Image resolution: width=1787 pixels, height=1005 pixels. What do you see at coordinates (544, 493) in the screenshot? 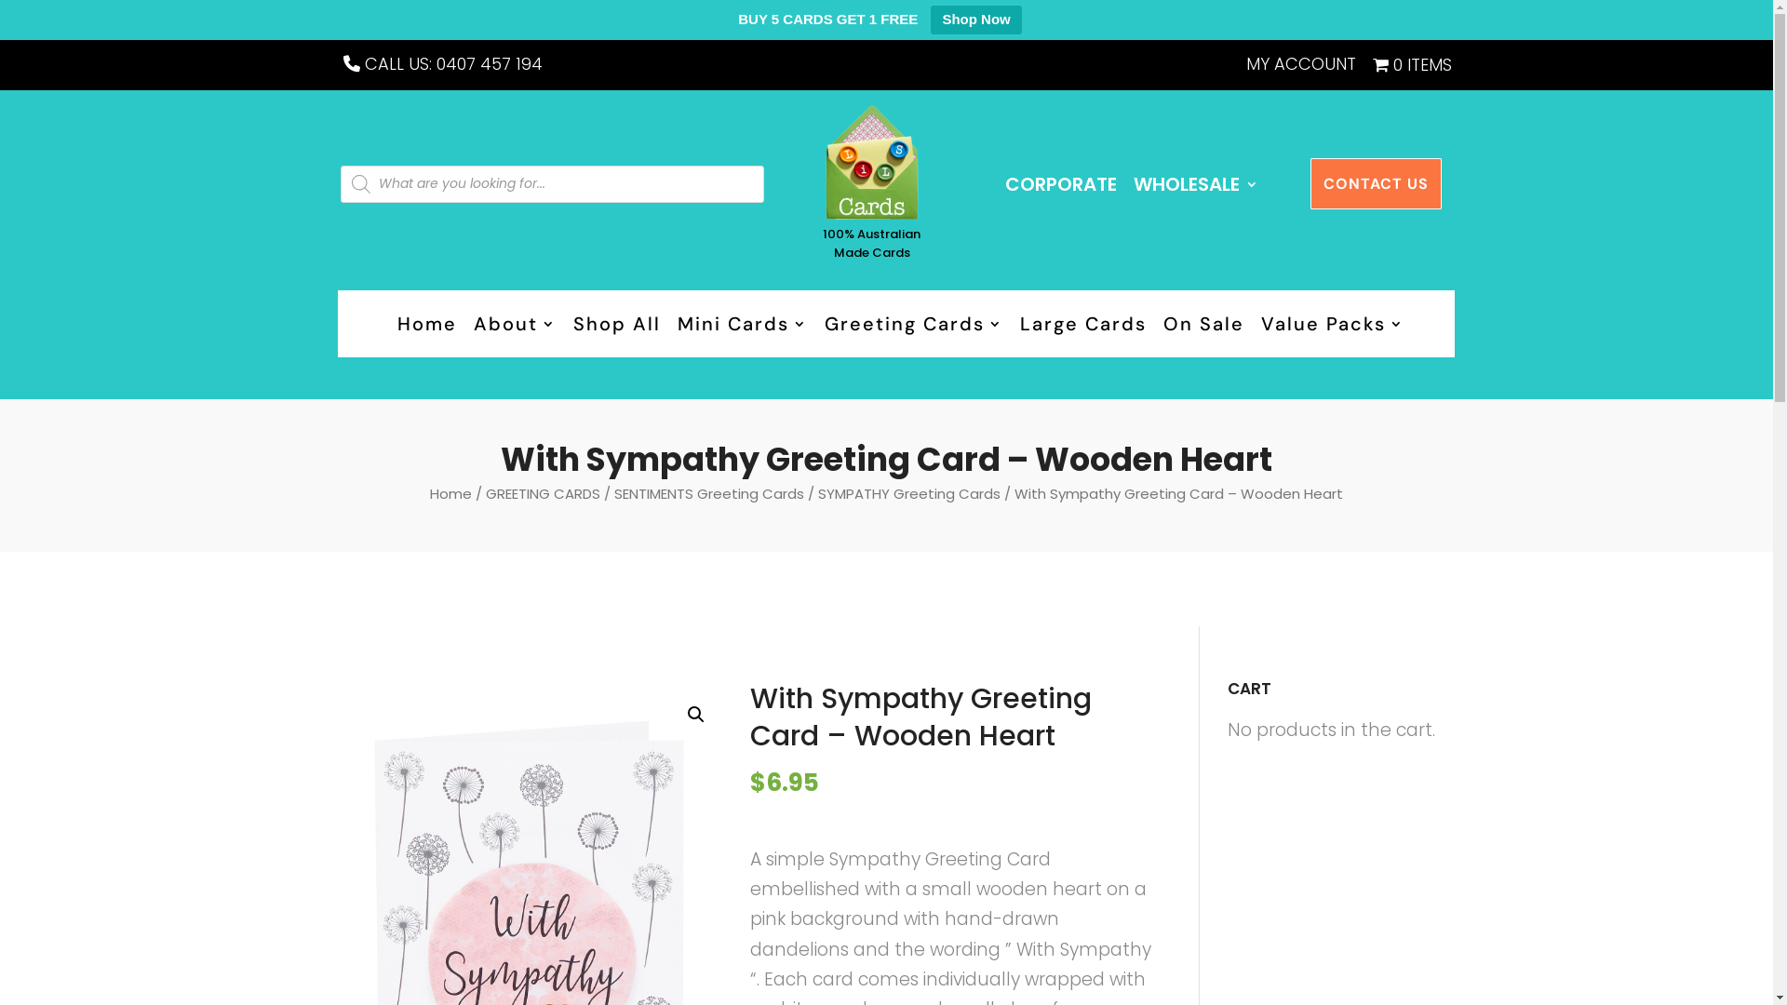
I see `GREETING CARDS` at bounding box center [544, 493].